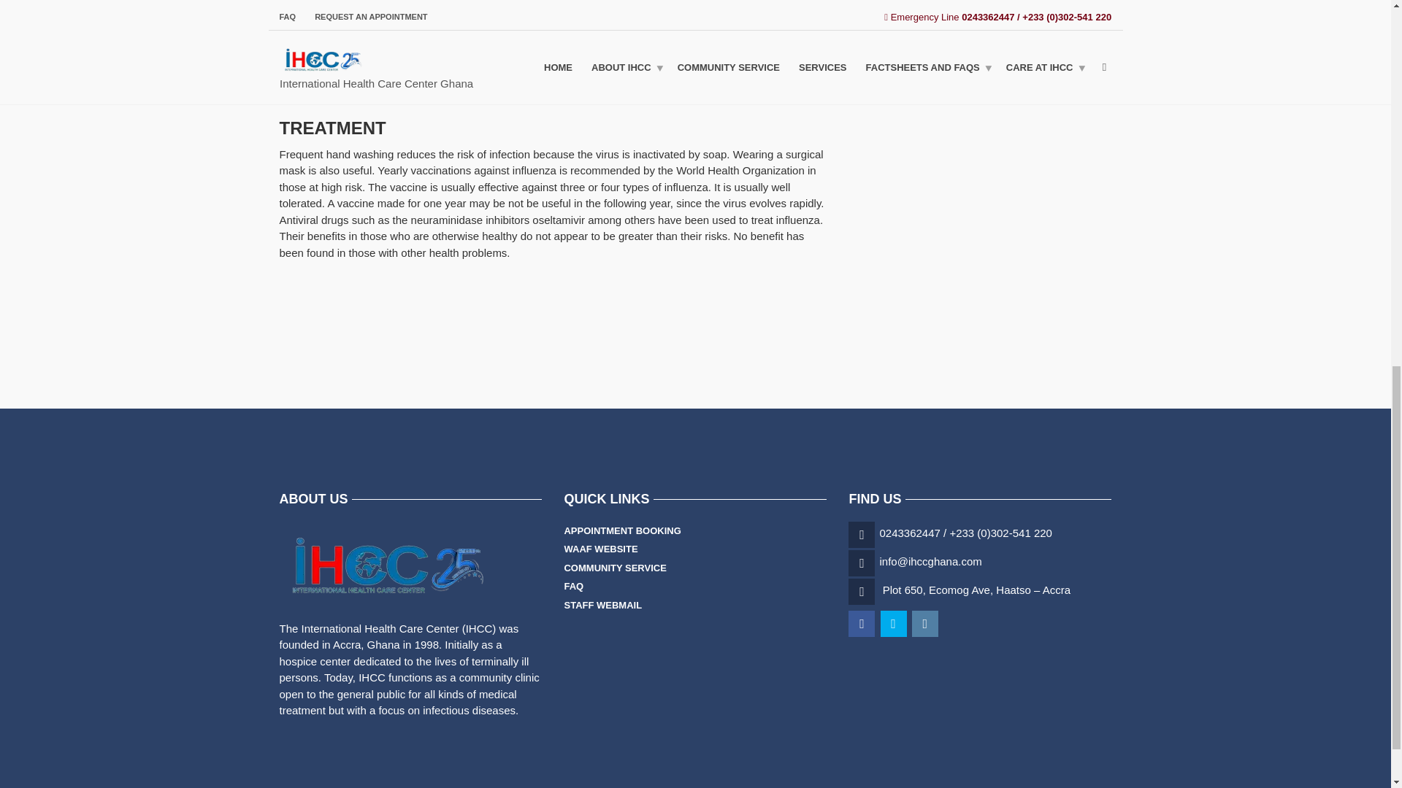 This screenshot has width=1402, height=788. What do you see at coordinates (972, 48) in the screenshot?
I see `IHCC Ghana` at bounding box center [972, 48].